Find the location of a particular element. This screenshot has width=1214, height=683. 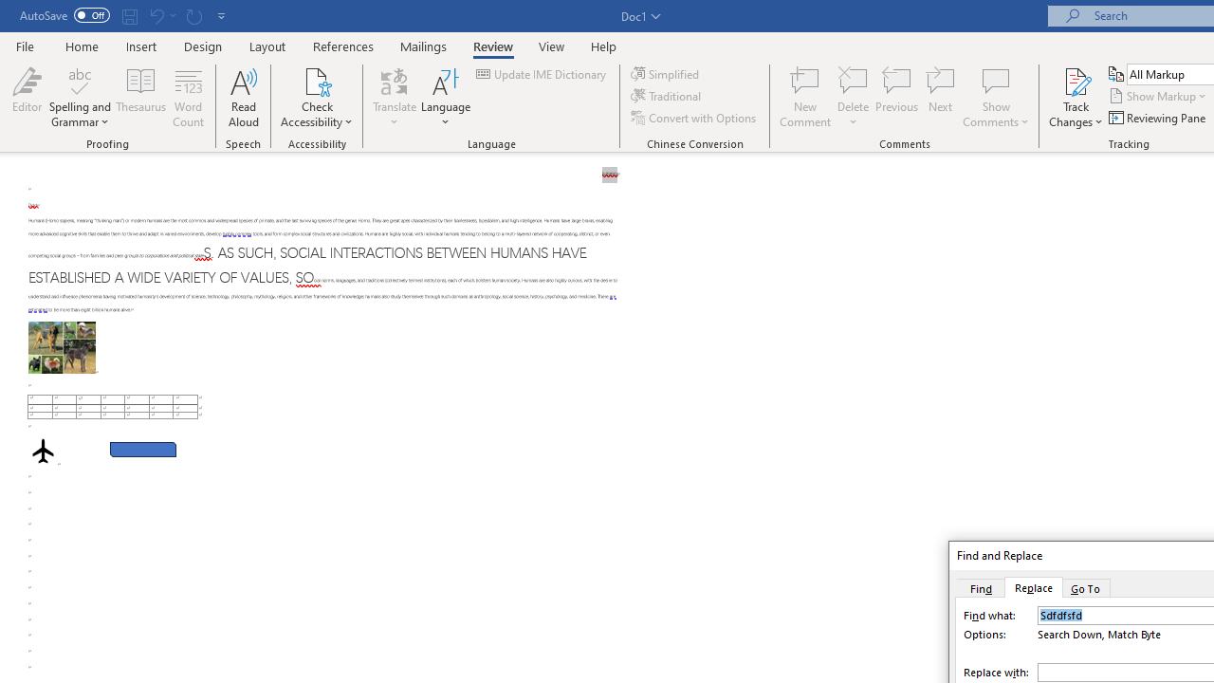

Read Aloud is located at coordinates (243, 97).